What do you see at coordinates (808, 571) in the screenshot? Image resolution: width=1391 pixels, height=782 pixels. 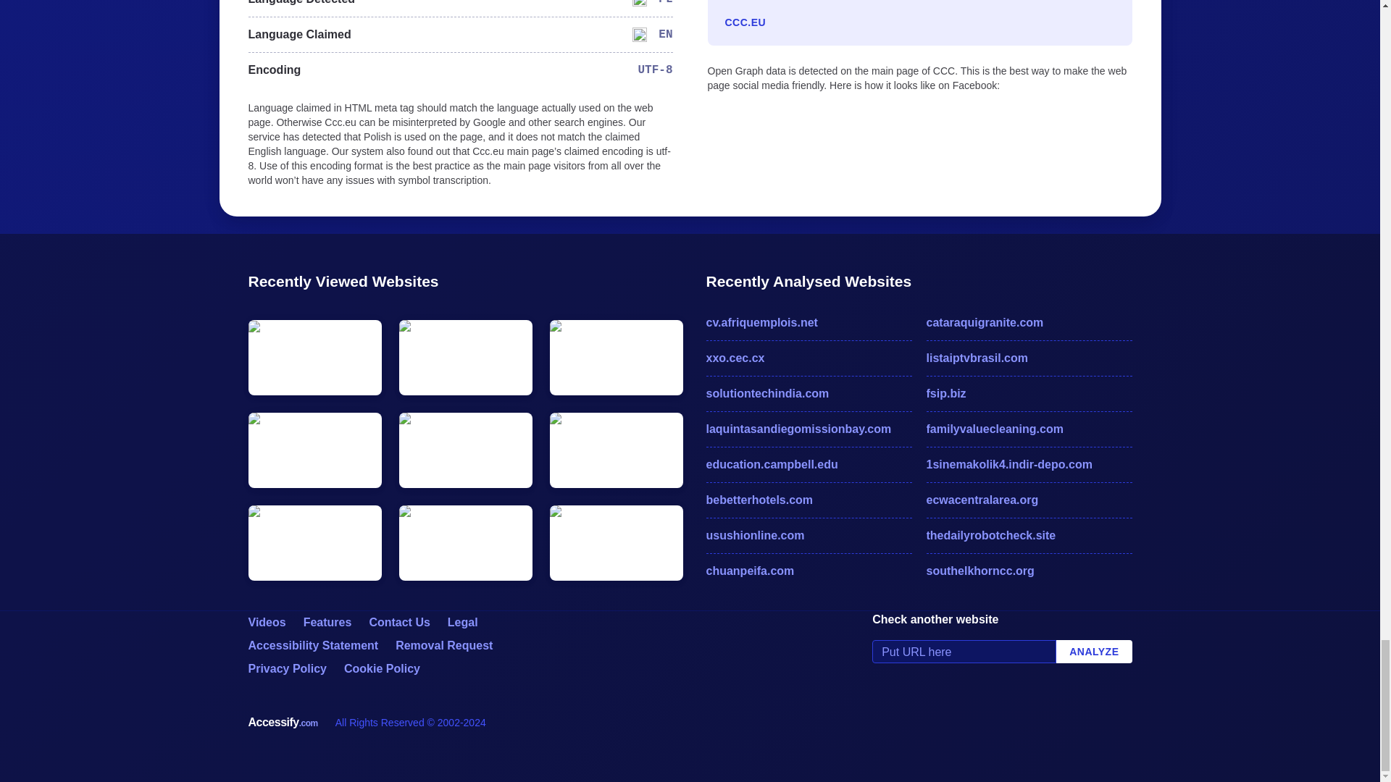 I see `chuanpeifa.com` at bounding box center [808, 571].